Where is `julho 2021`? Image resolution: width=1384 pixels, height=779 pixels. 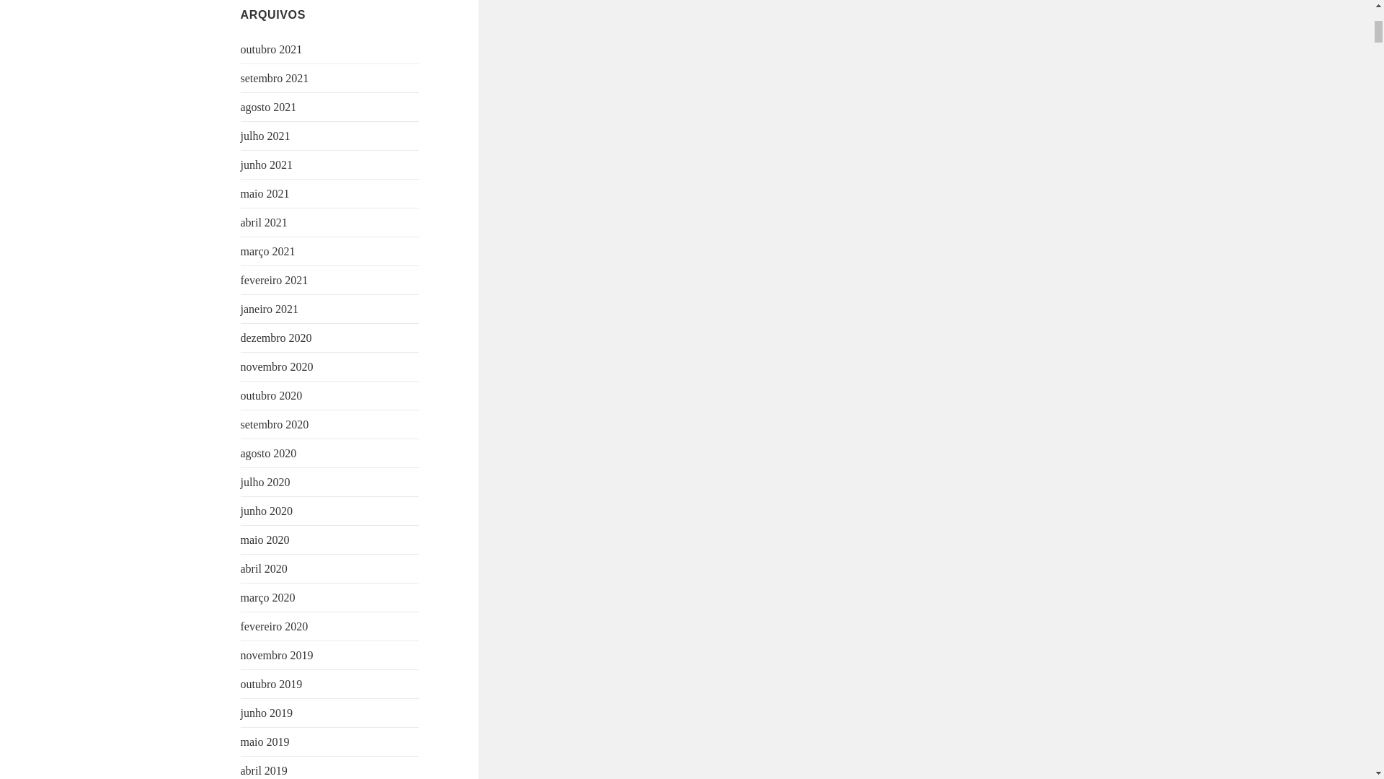
julho 2021 is located at coordinates (265, 136).